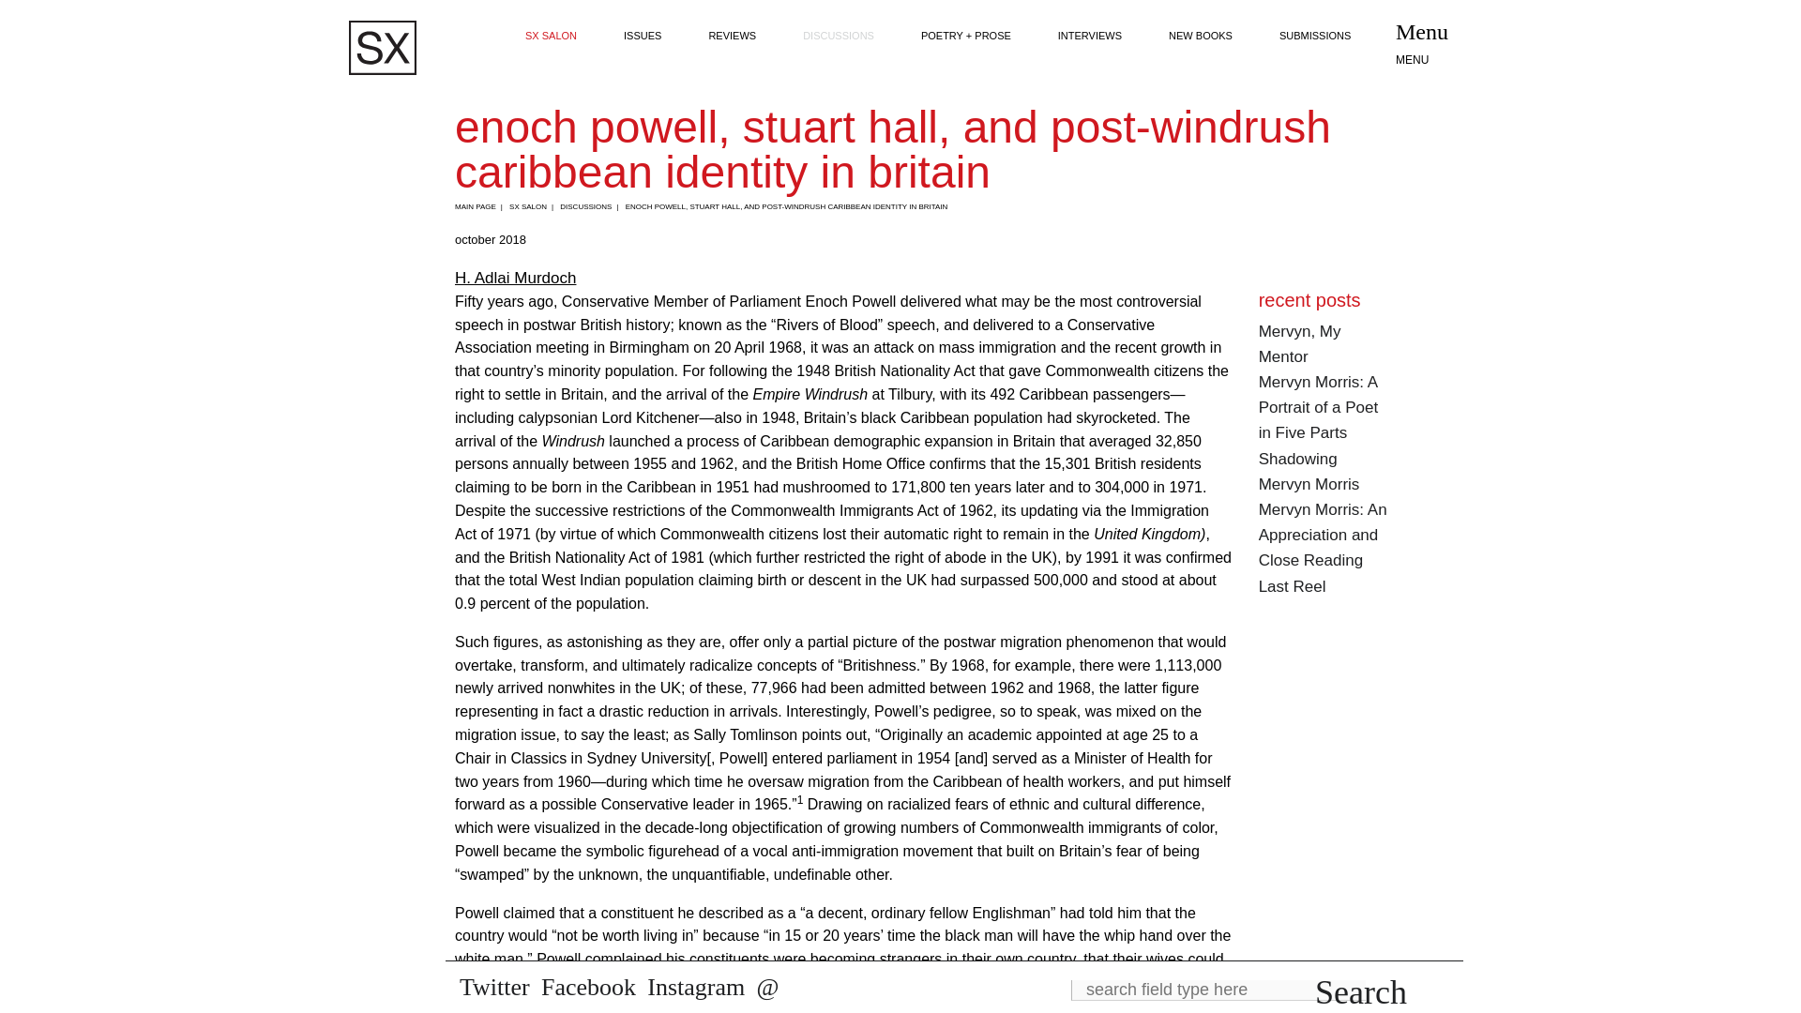 The height and width of the screenshot is (1013, 1801). I want to click on Search, so click(1360, 991).